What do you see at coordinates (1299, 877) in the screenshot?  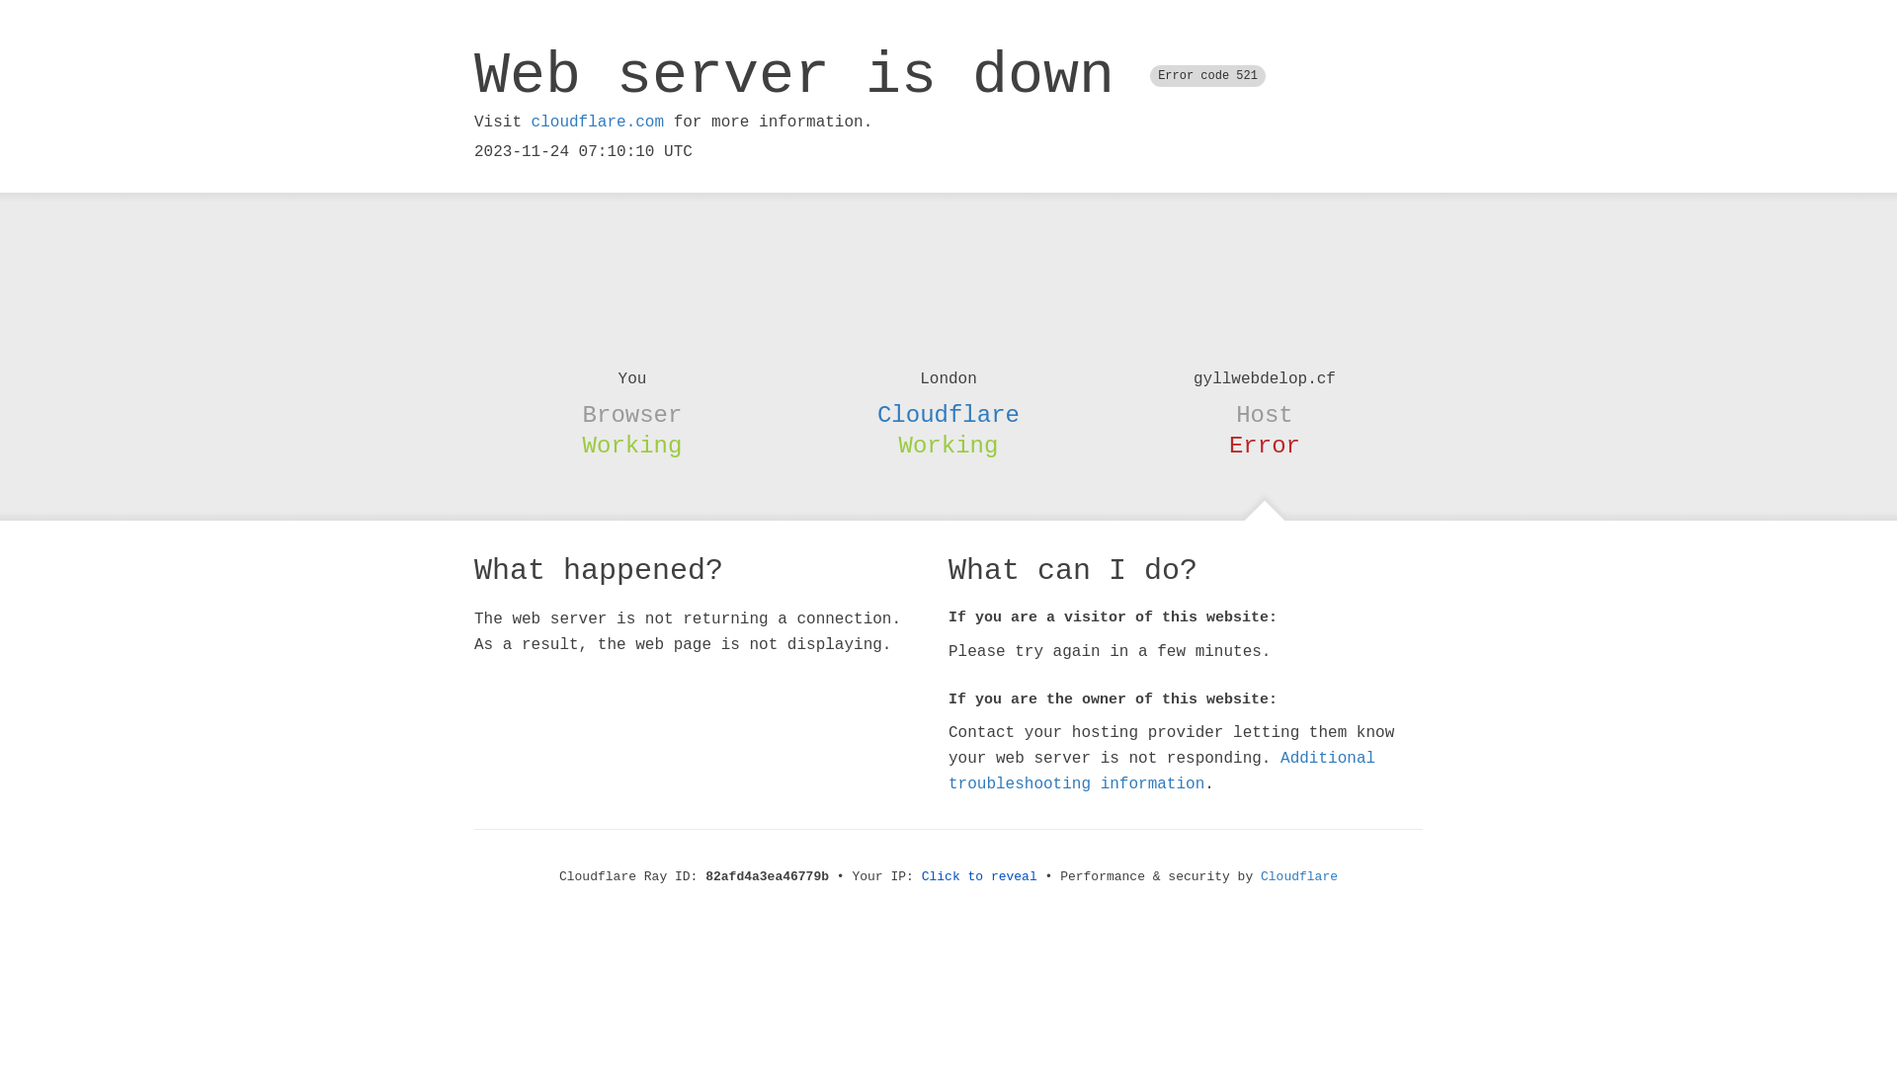 I see `Cloudflare` at bounding box center [1299, 877].